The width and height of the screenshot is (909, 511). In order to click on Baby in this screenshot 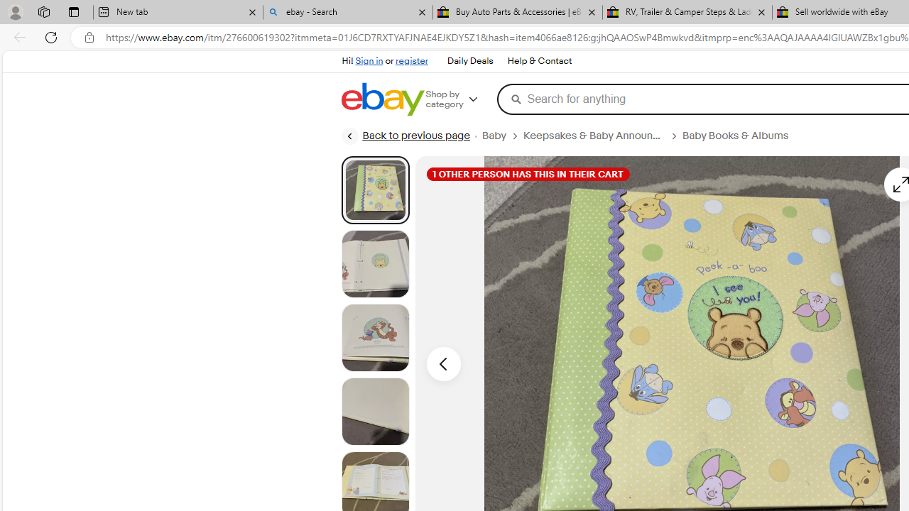, I will do `click(503, 136)`.